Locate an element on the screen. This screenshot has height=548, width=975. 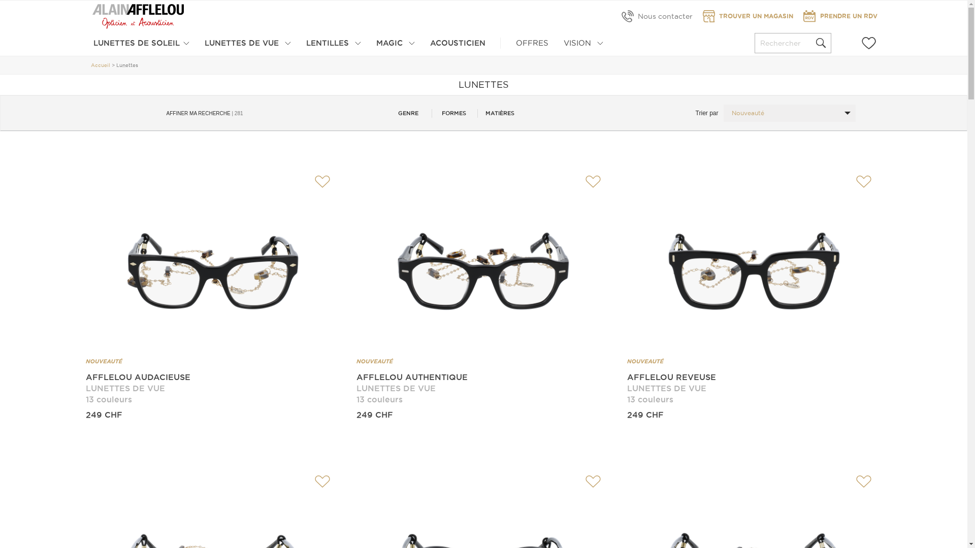
AFFLELOU AUDACIEUSE
LUNETTES DE VUE is located at coordinates (212, 383).